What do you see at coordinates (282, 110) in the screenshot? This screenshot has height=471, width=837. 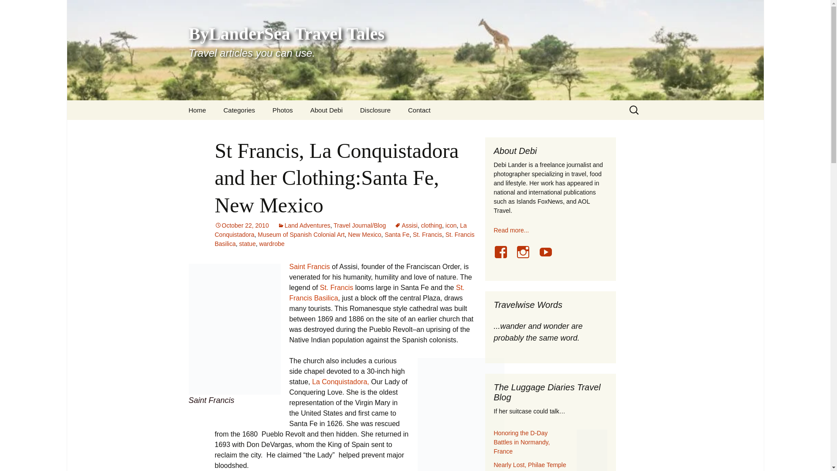 I see `Photos` at bounding box center [282, 110].